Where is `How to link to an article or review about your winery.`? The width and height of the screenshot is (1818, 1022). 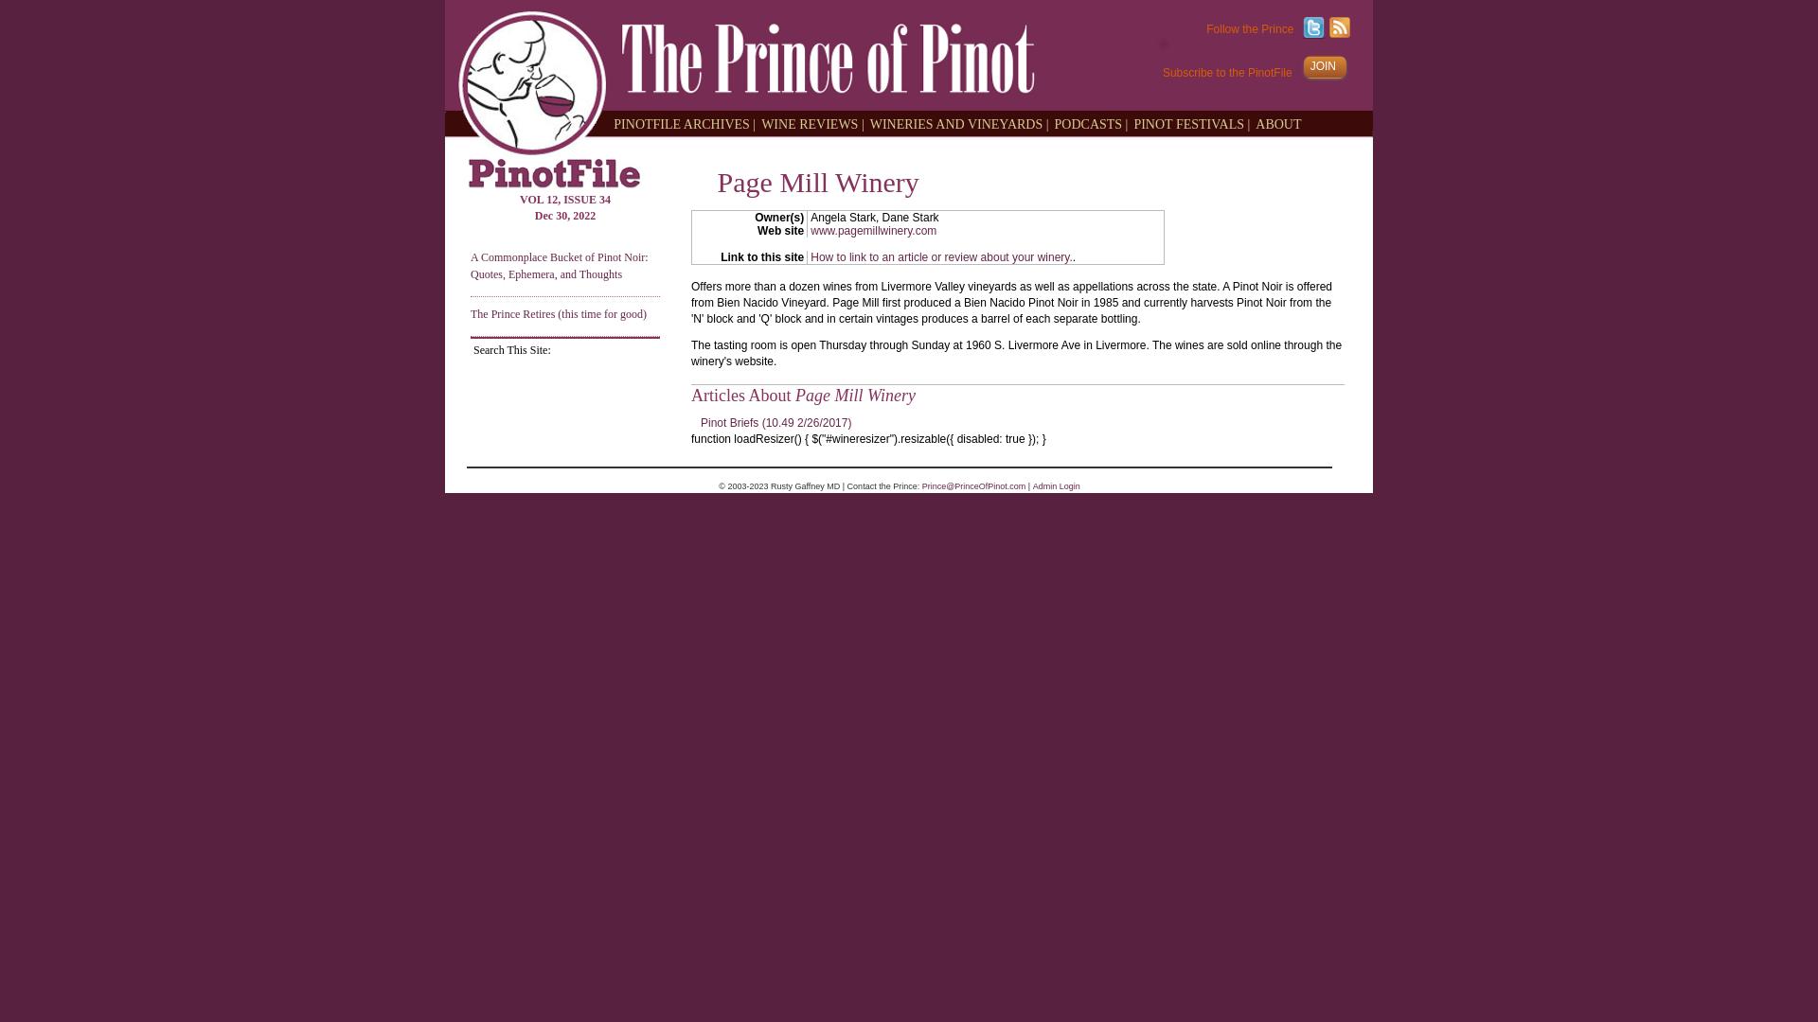 How to link to an article or review about your winery. is located at coordinates (941, 256).